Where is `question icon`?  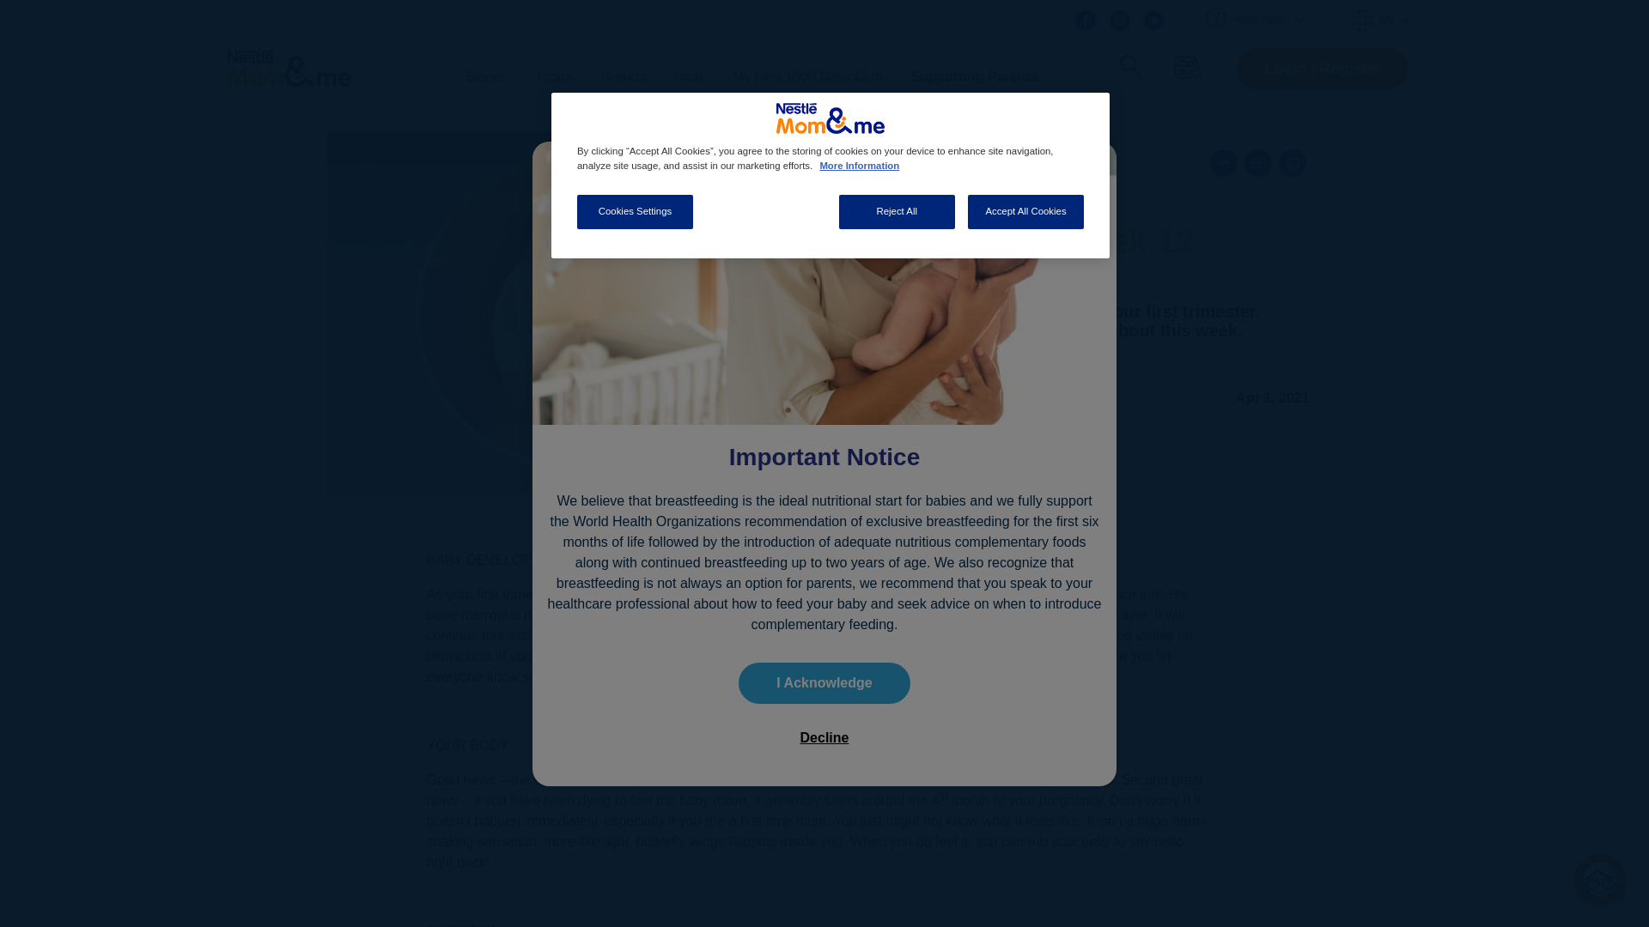 question icon is located at coordinates (1216, 17).